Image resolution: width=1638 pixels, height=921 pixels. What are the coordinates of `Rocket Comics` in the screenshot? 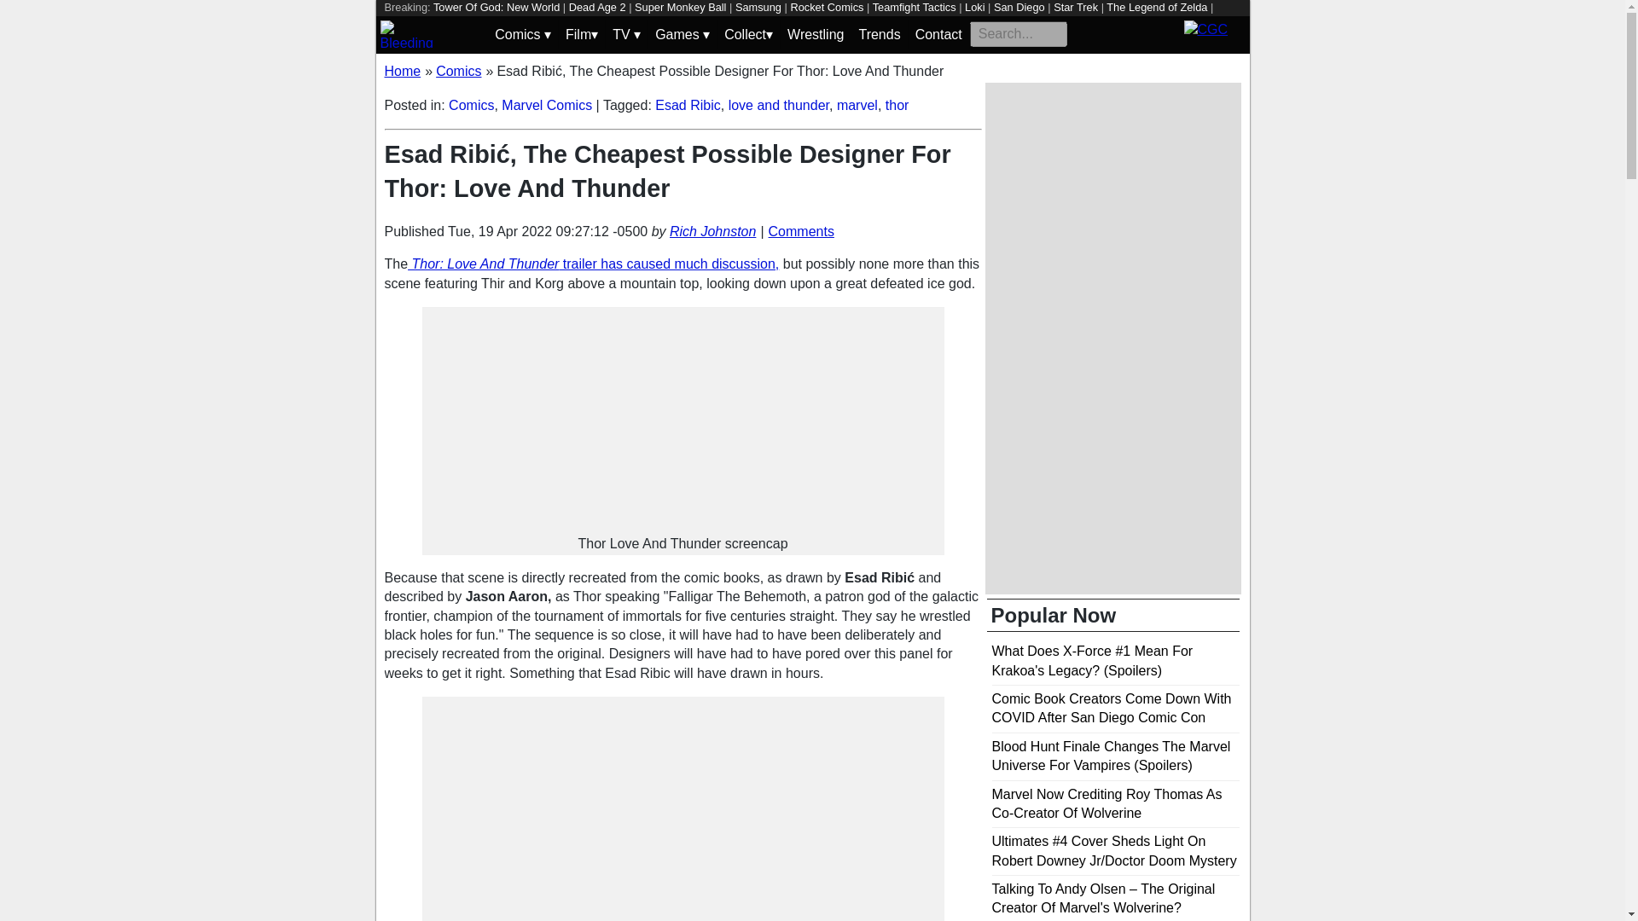 It's located at (826, 7).